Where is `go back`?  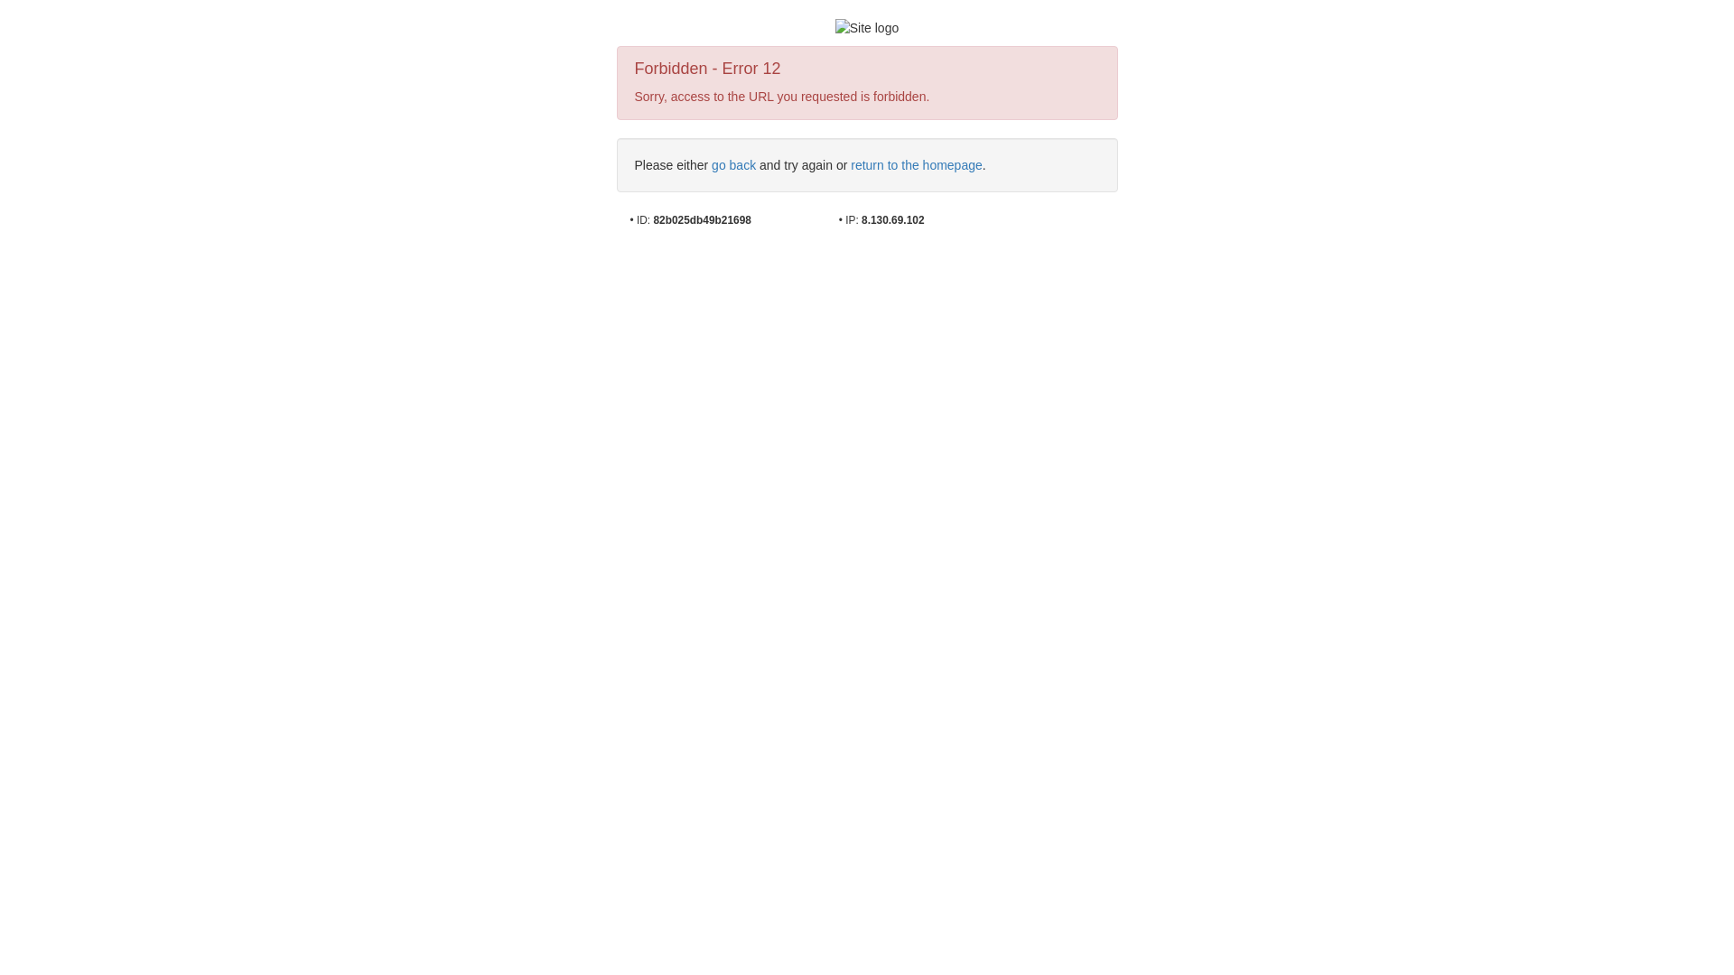
go back is located at coordinates (733, 165).